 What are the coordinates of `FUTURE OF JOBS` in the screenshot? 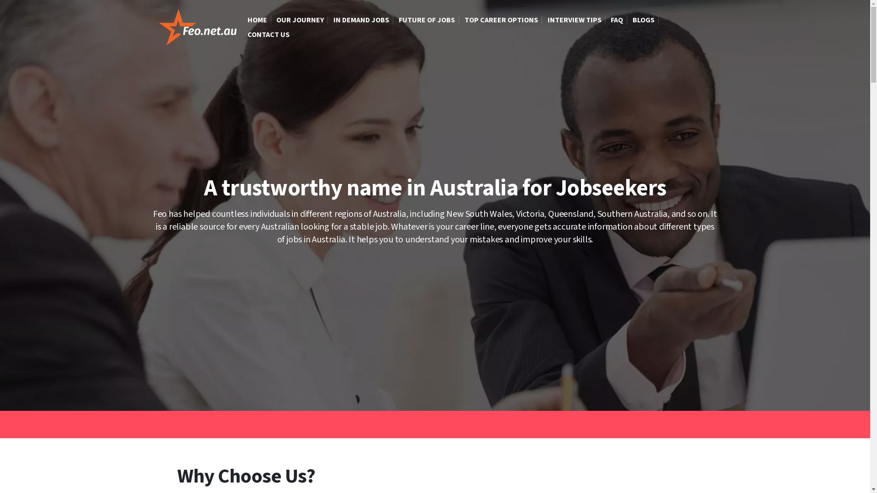 It's located at (427, 20).